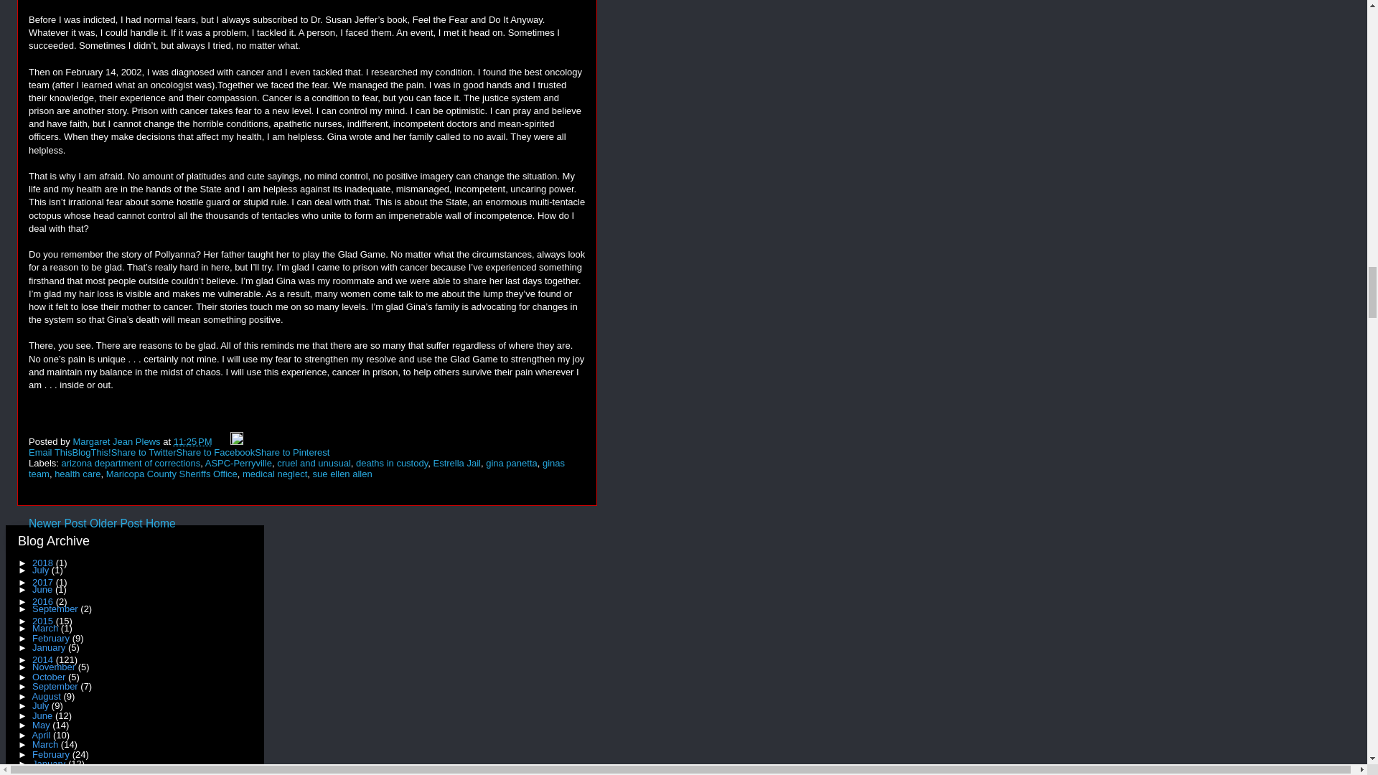 The width and height of the screenshot is (1378, 775). Describe the element at coordinates (456, 464) in the screenshot. I see `Estrella Jail` at that location.